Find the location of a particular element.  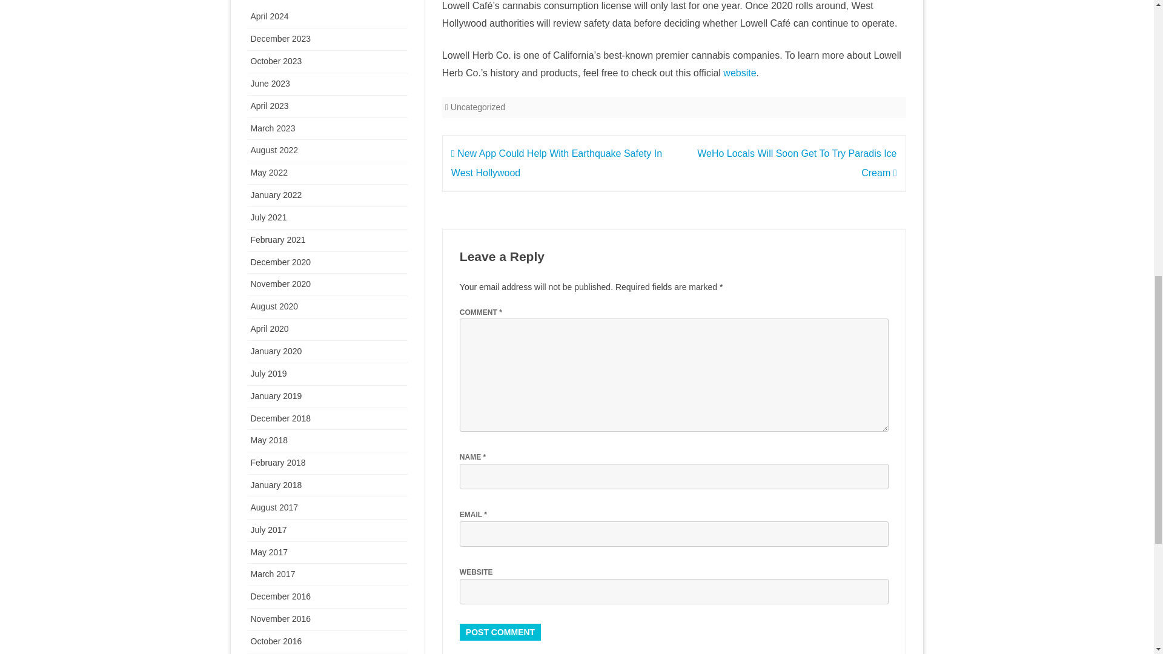

Uncategorized is located at coordinates (477, 107).